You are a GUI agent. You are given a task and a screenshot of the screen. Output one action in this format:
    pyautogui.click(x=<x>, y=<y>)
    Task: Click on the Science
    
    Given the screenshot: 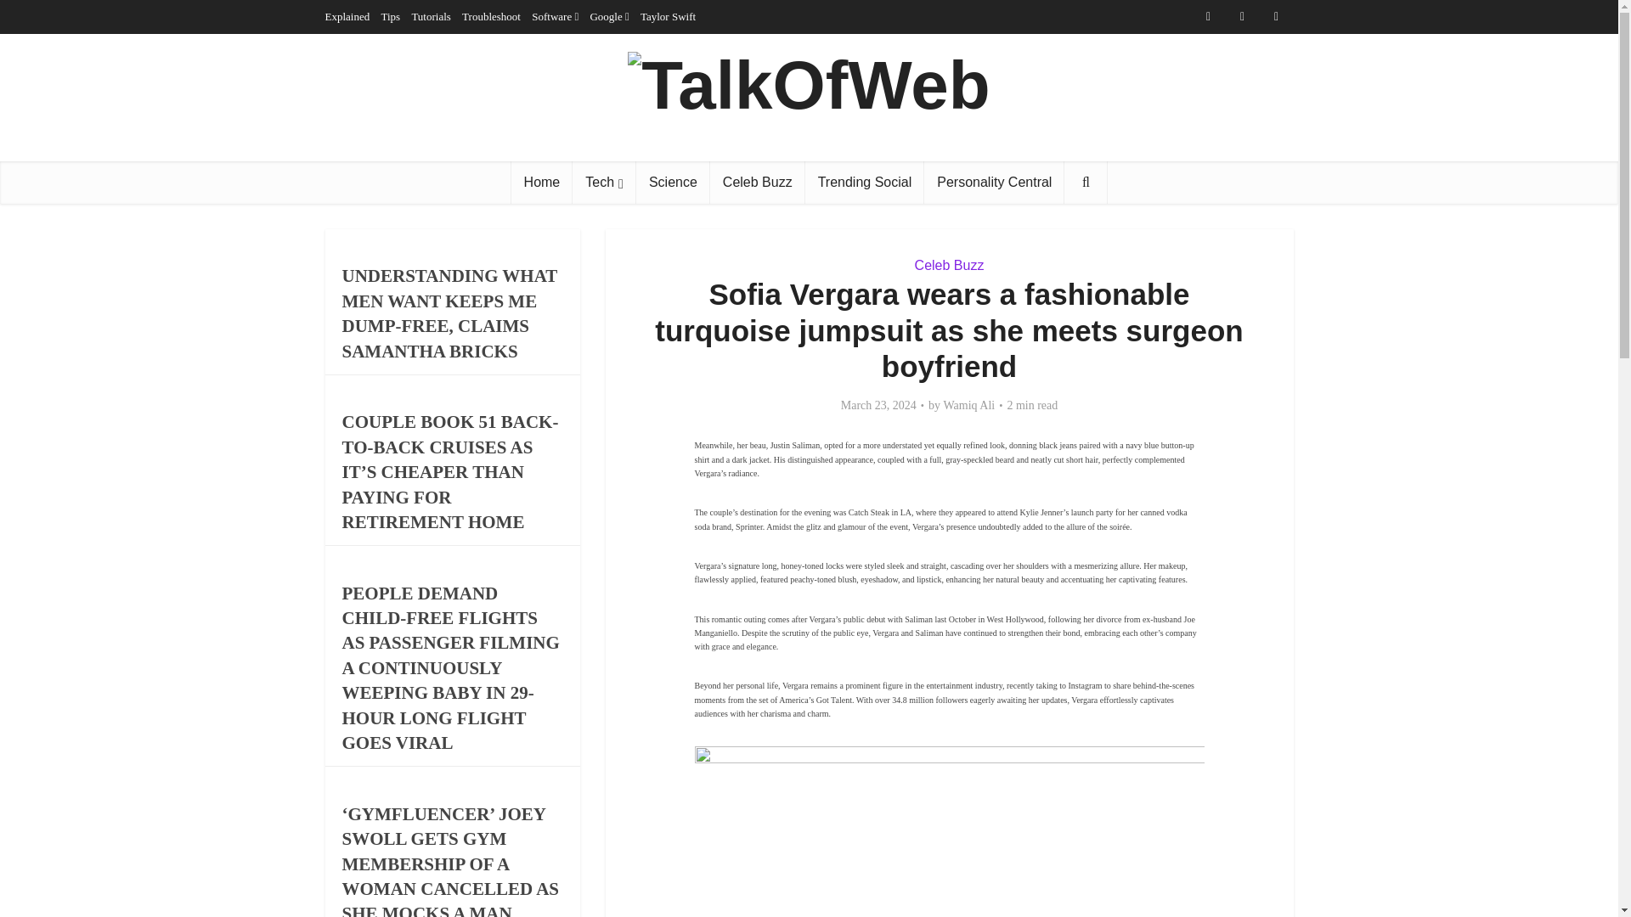 What is the action you would take?
    pyautogui.click(x=673, y=182)
    